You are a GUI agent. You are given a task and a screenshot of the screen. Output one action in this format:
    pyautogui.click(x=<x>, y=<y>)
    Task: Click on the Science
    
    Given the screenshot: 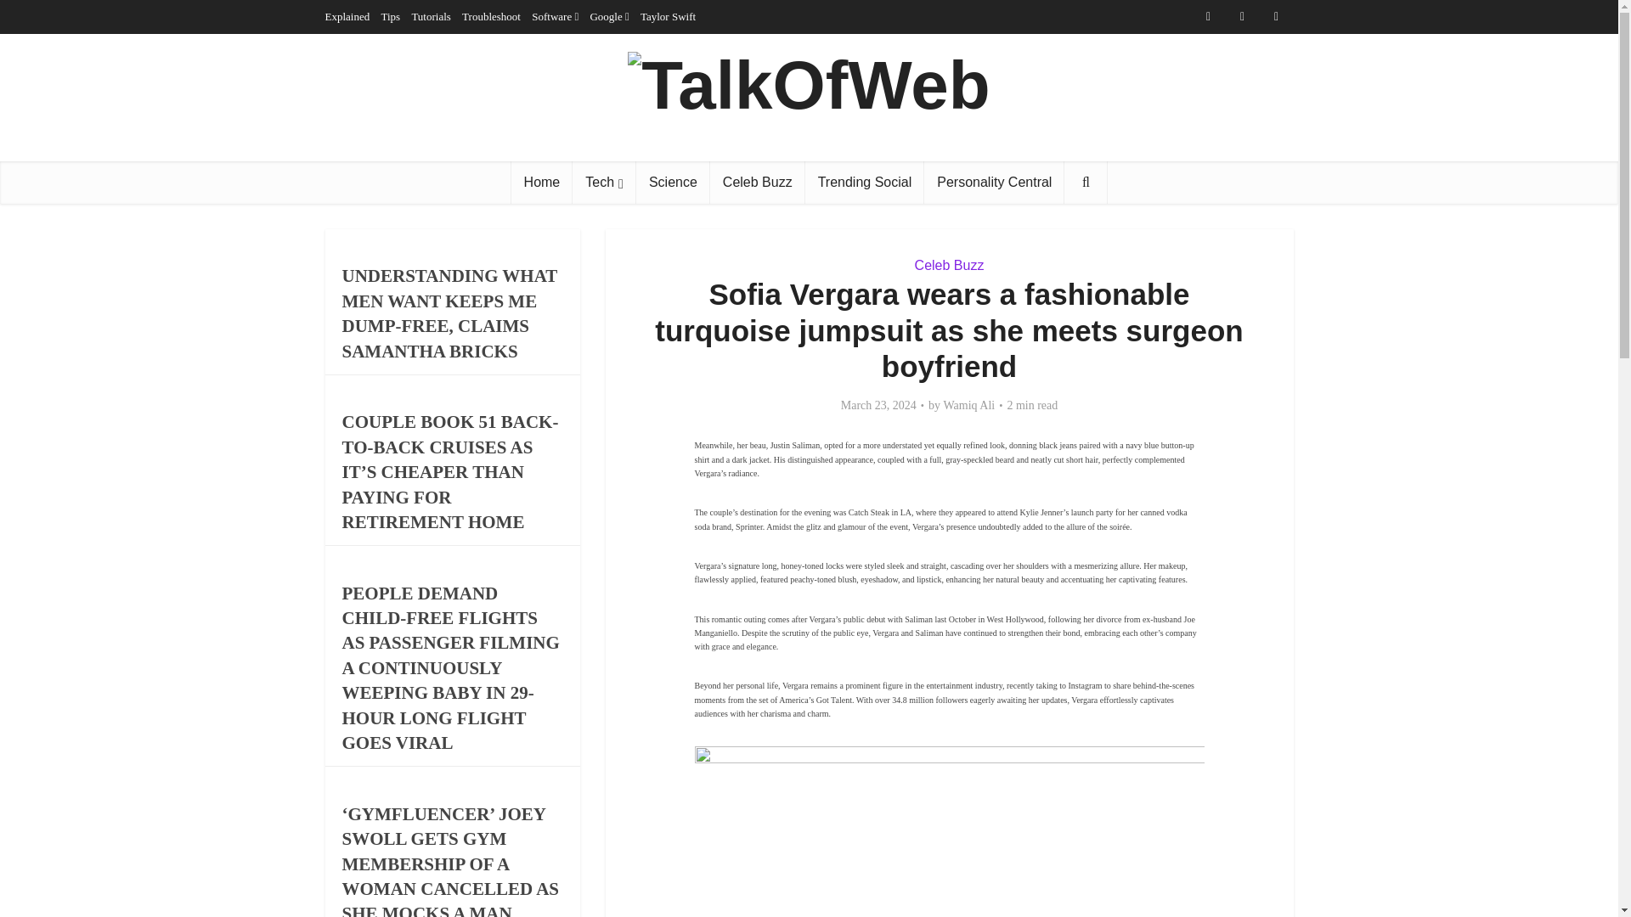 What is the action you would take?
    pyautogui.click(x=673, y=182)
    